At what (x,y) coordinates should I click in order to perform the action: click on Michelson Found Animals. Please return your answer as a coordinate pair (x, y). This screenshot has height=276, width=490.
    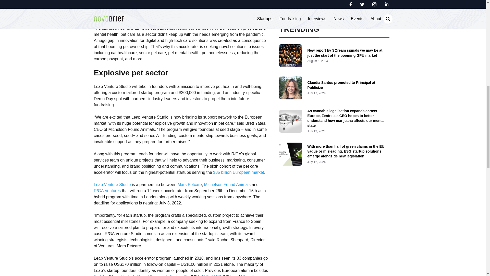
    Looking at the image, I should click on (227, 185).